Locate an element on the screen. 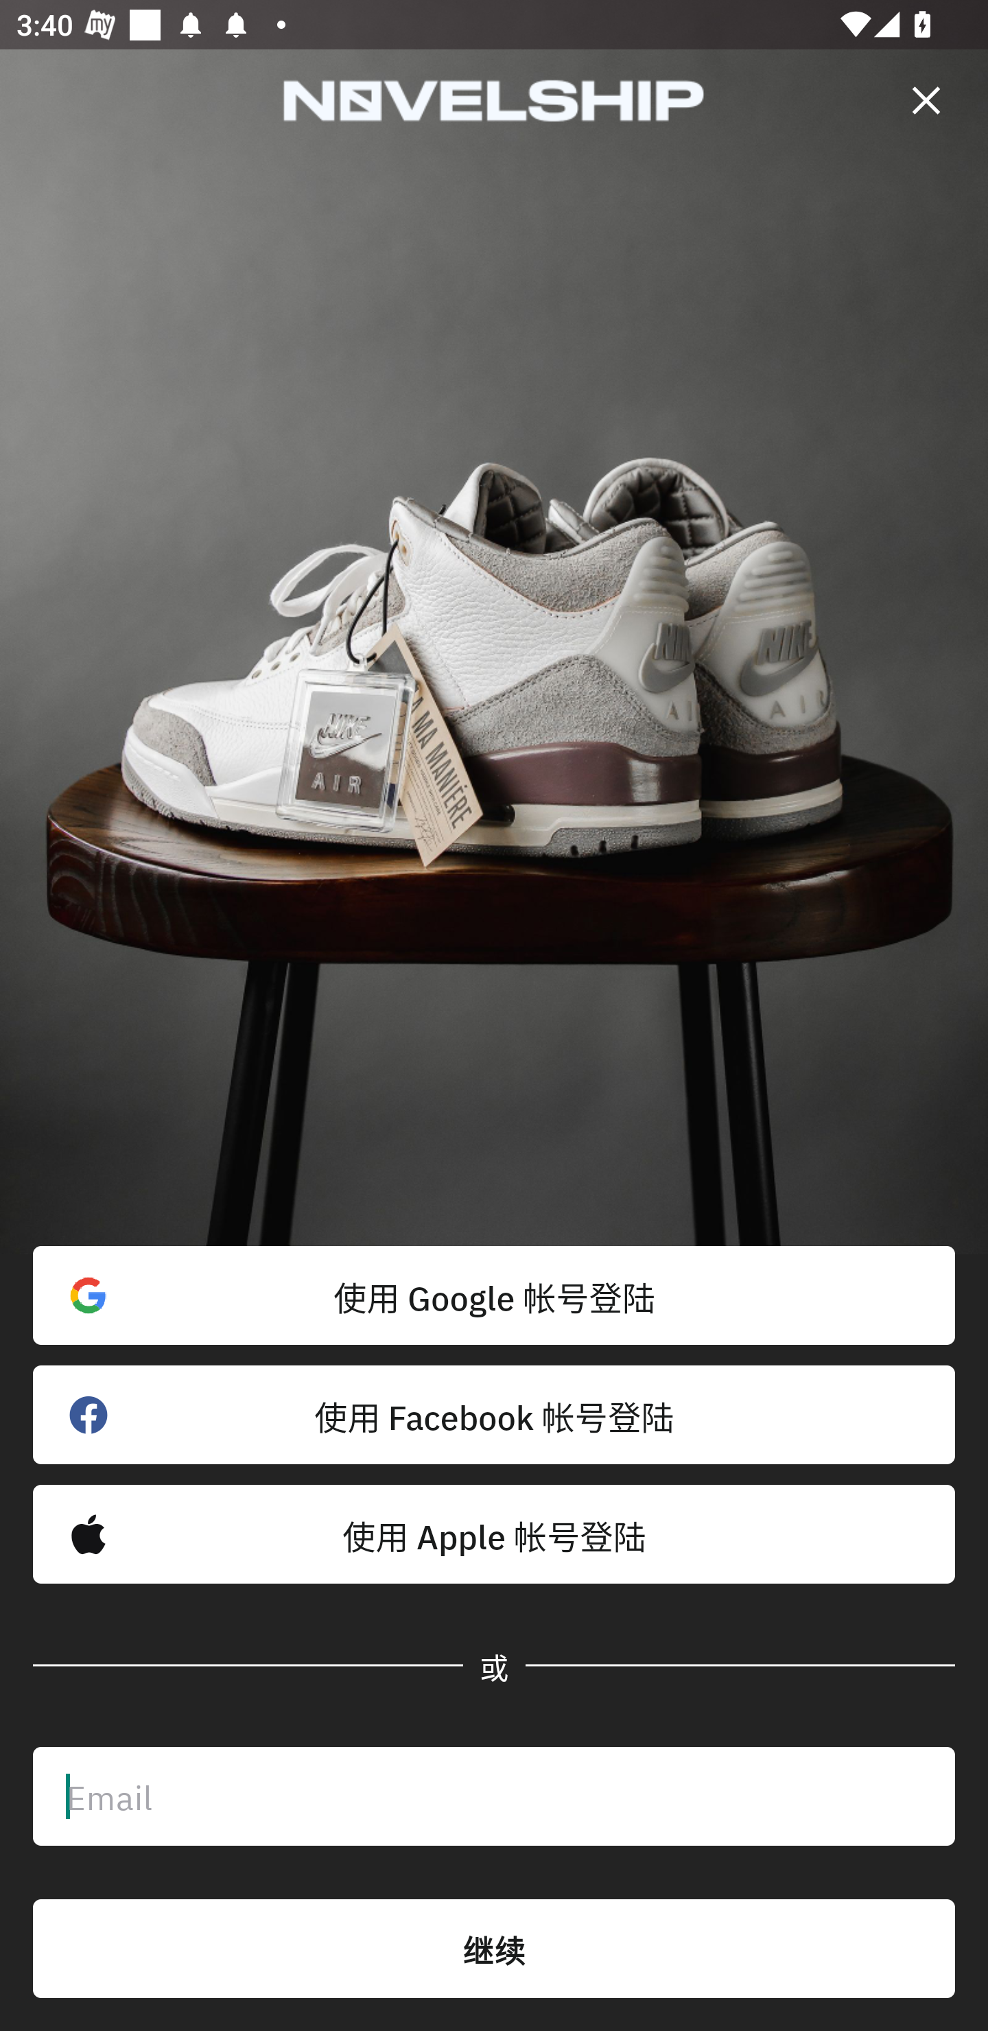 This screenshot has width=988, height=2031. 继续 is located at coordinates (494, 1949).